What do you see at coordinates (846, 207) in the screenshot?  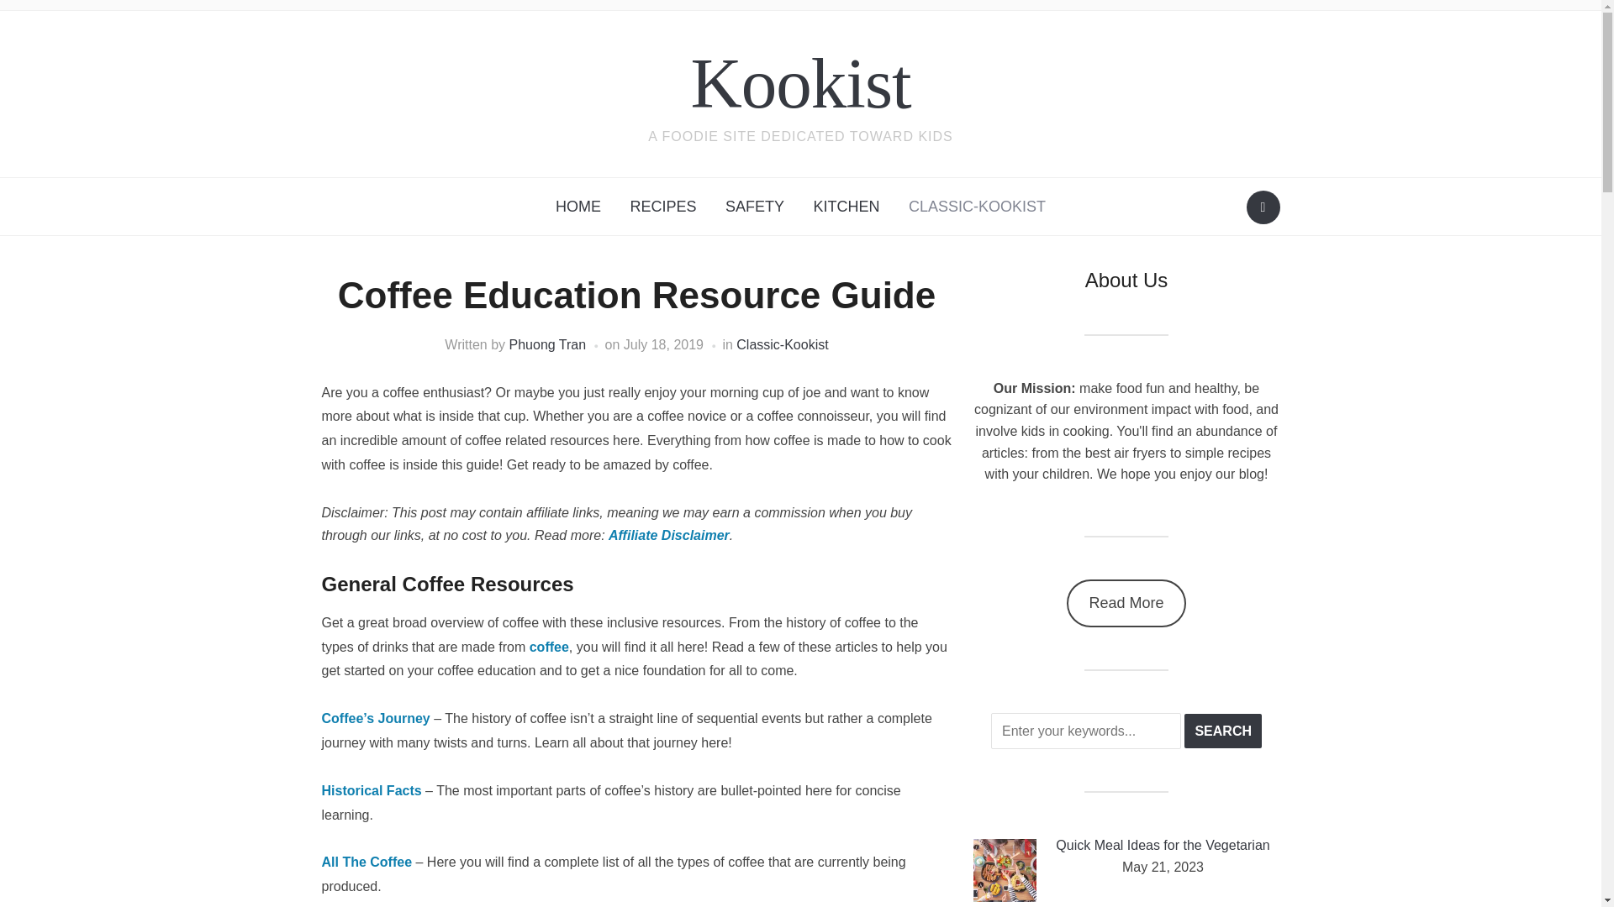 I see `KITCHEN` at bounding box center [846, 207].